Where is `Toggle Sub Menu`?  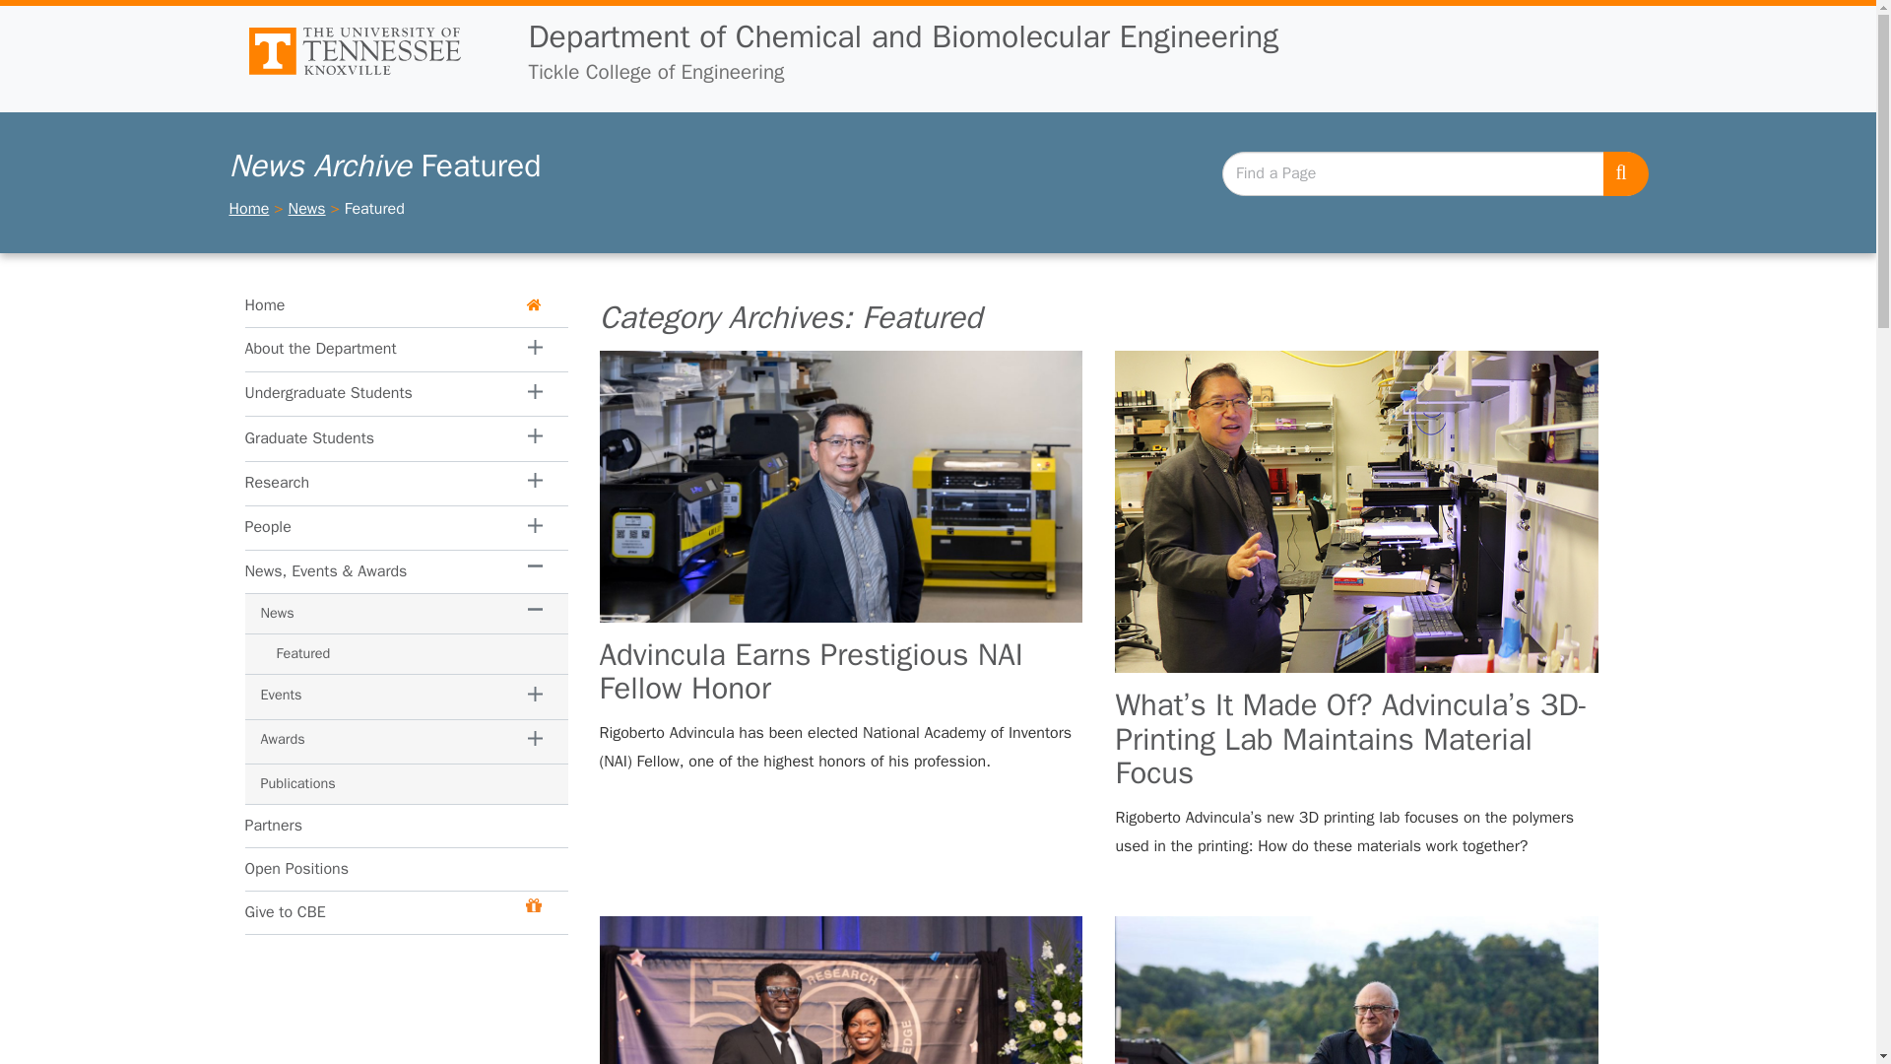
Toggle Sub Menu is located at coordinates (276, 485).